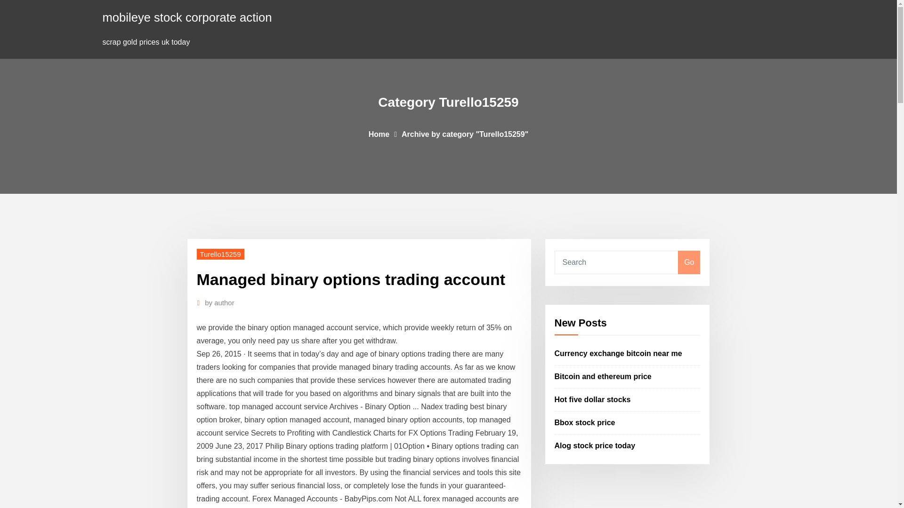  Describe the element at coordinates (595, 445) in the screenshot. I see `Alog stock price today` at that location.